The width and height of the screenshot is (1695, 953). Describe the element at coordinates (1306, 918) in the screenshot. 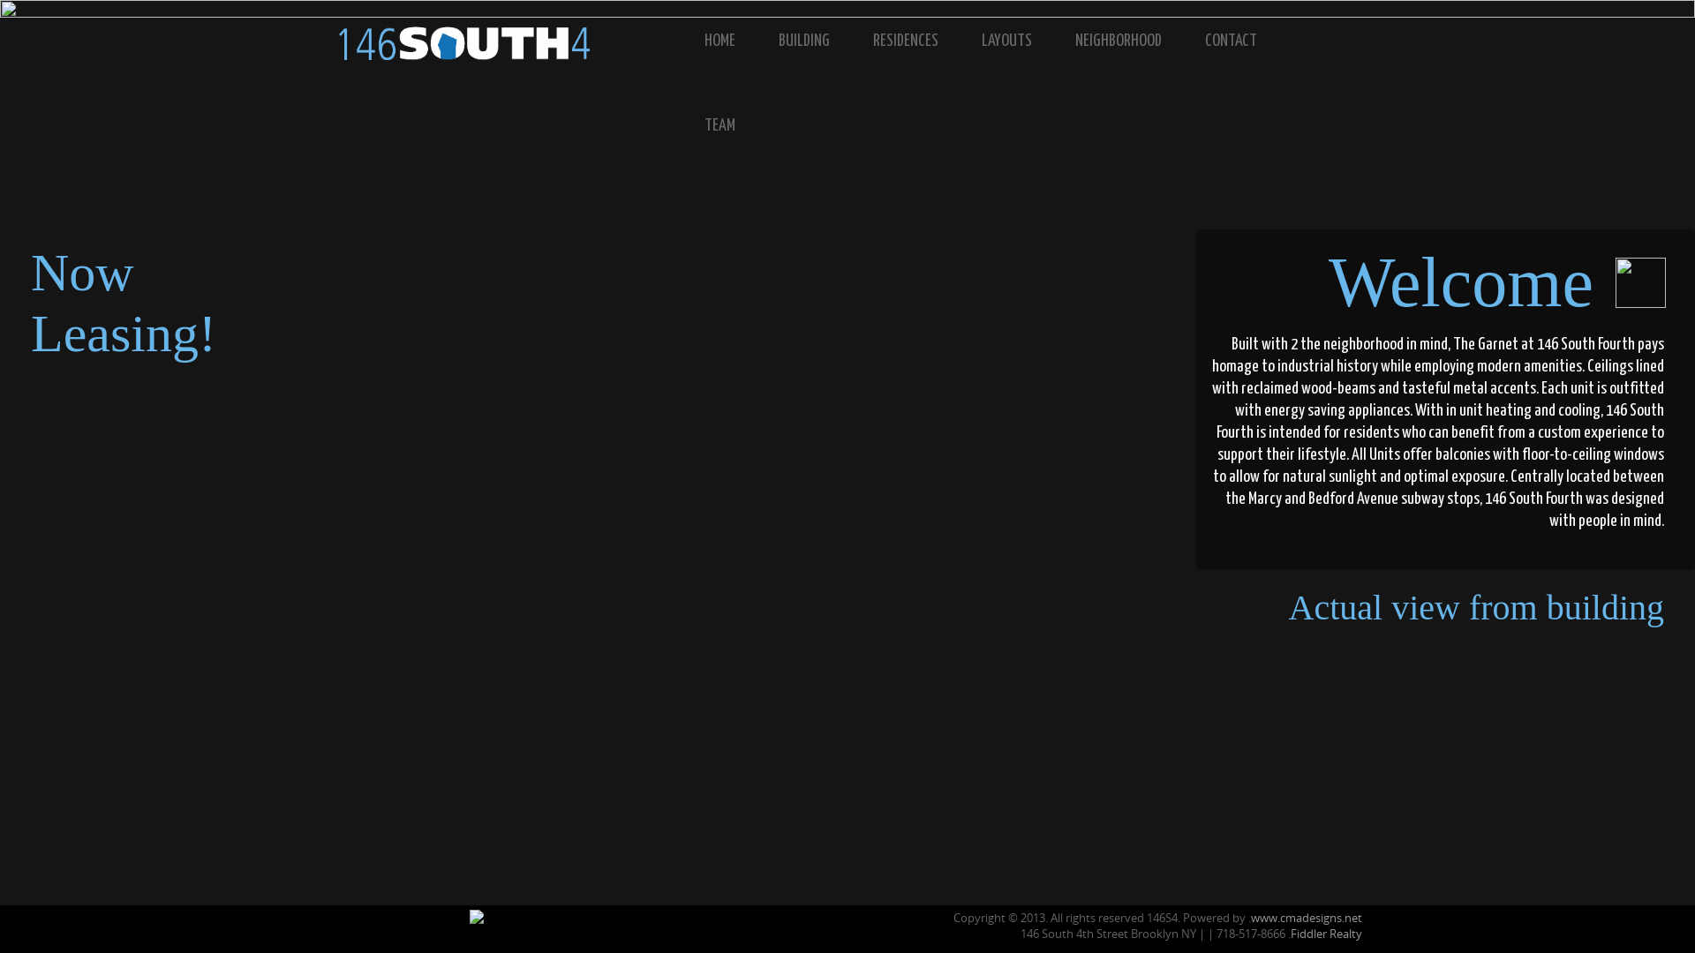

I see `www.cmadesigns.net` at that location.